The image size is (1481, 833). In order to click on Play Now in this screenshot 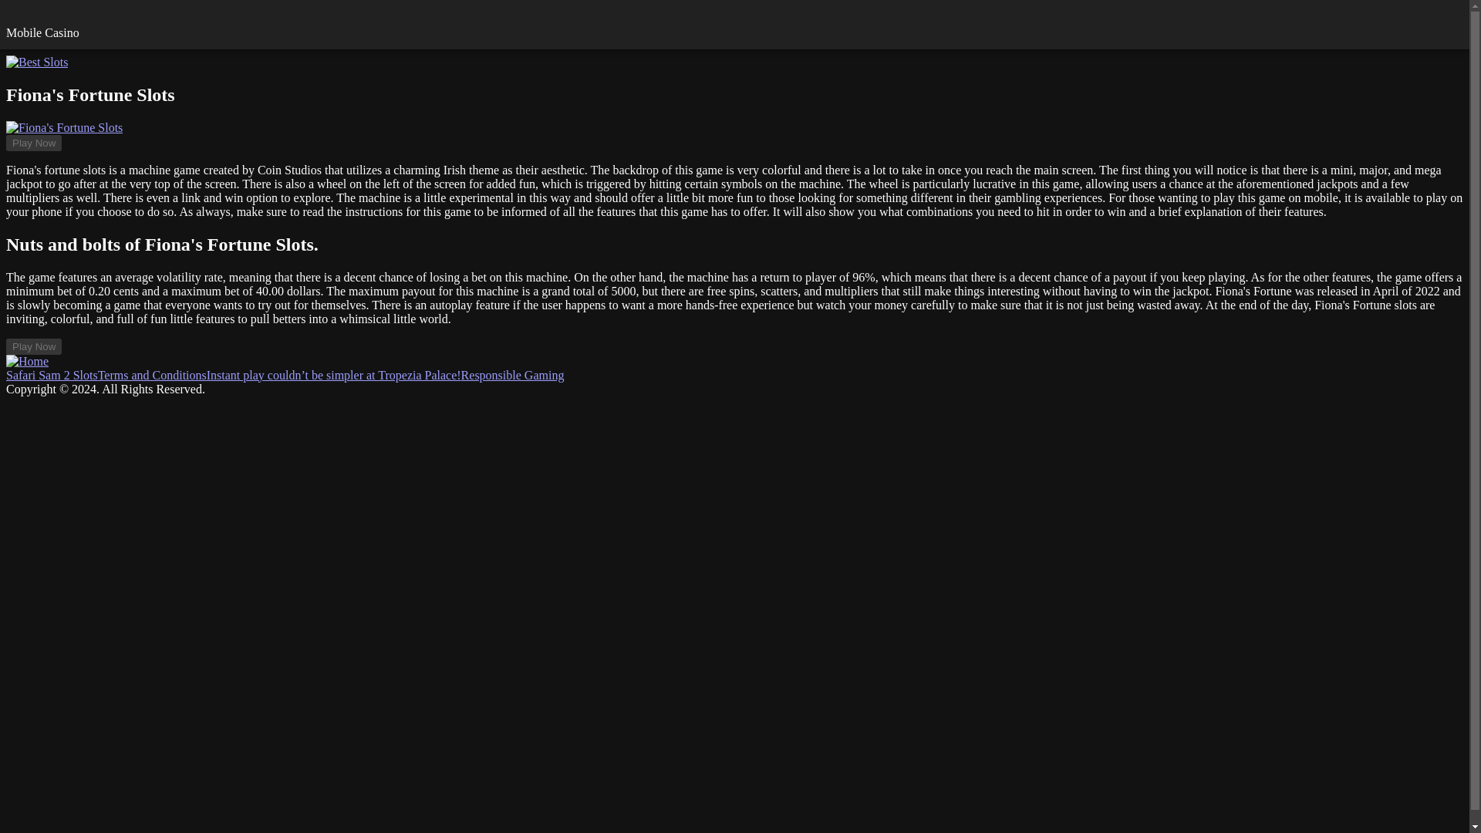, I will do `click(34, 142)`.